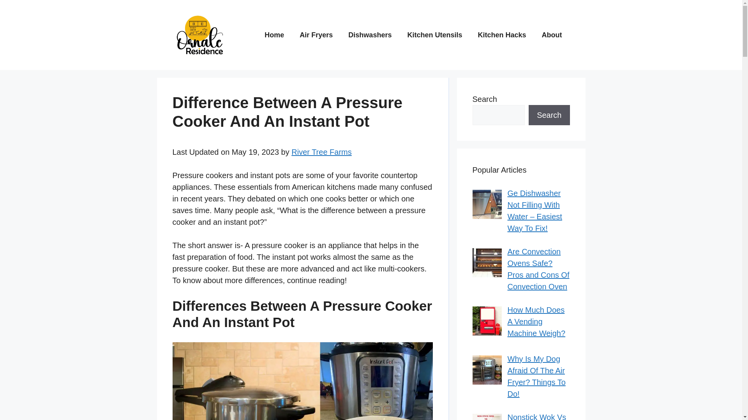 The width and height of the screenshot is (748, 420). What do you see at coordinates (538, 269) in the screenshot?
I see `Are Convection Ovens Safe? Pros and Cons Of Convection Oven` at bounding box center [538, 269].